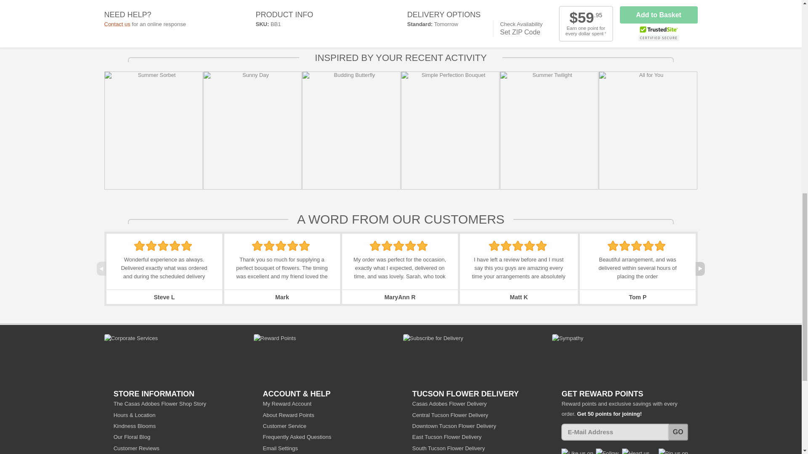  I want to click on Full Star, so click(269, 246).